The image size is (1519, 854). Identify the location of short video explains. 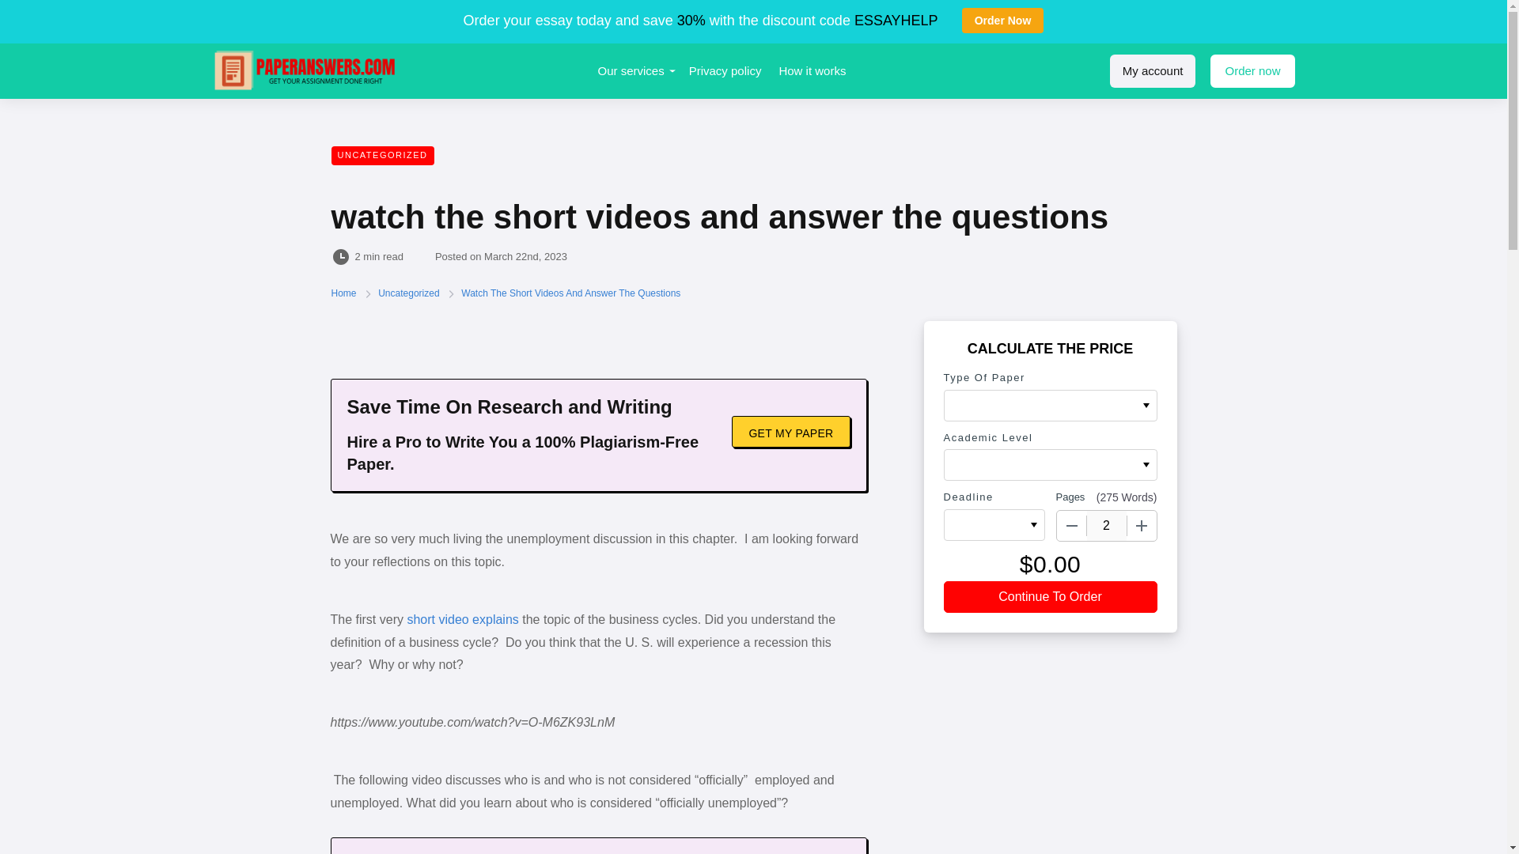
(462, 619).